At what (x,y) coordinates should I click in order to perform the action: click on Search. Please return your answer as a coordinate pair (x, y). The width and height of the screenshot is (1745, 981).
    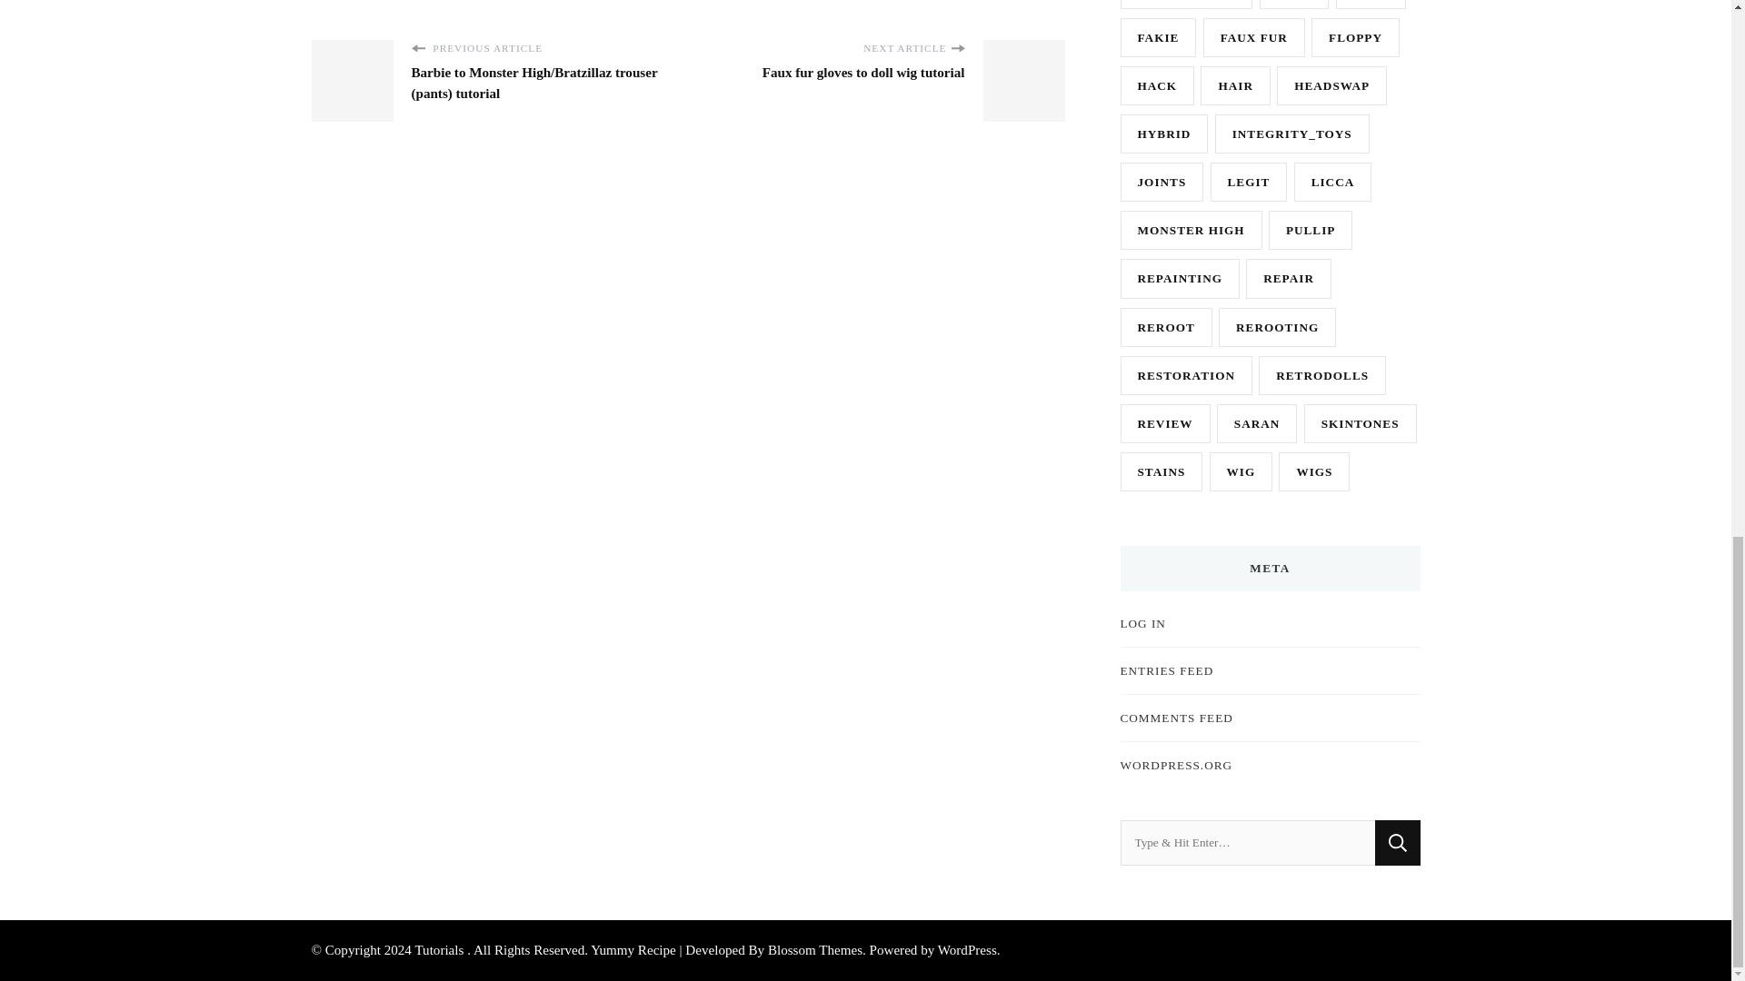
    Looking at the image, I should click on (1397, 842).